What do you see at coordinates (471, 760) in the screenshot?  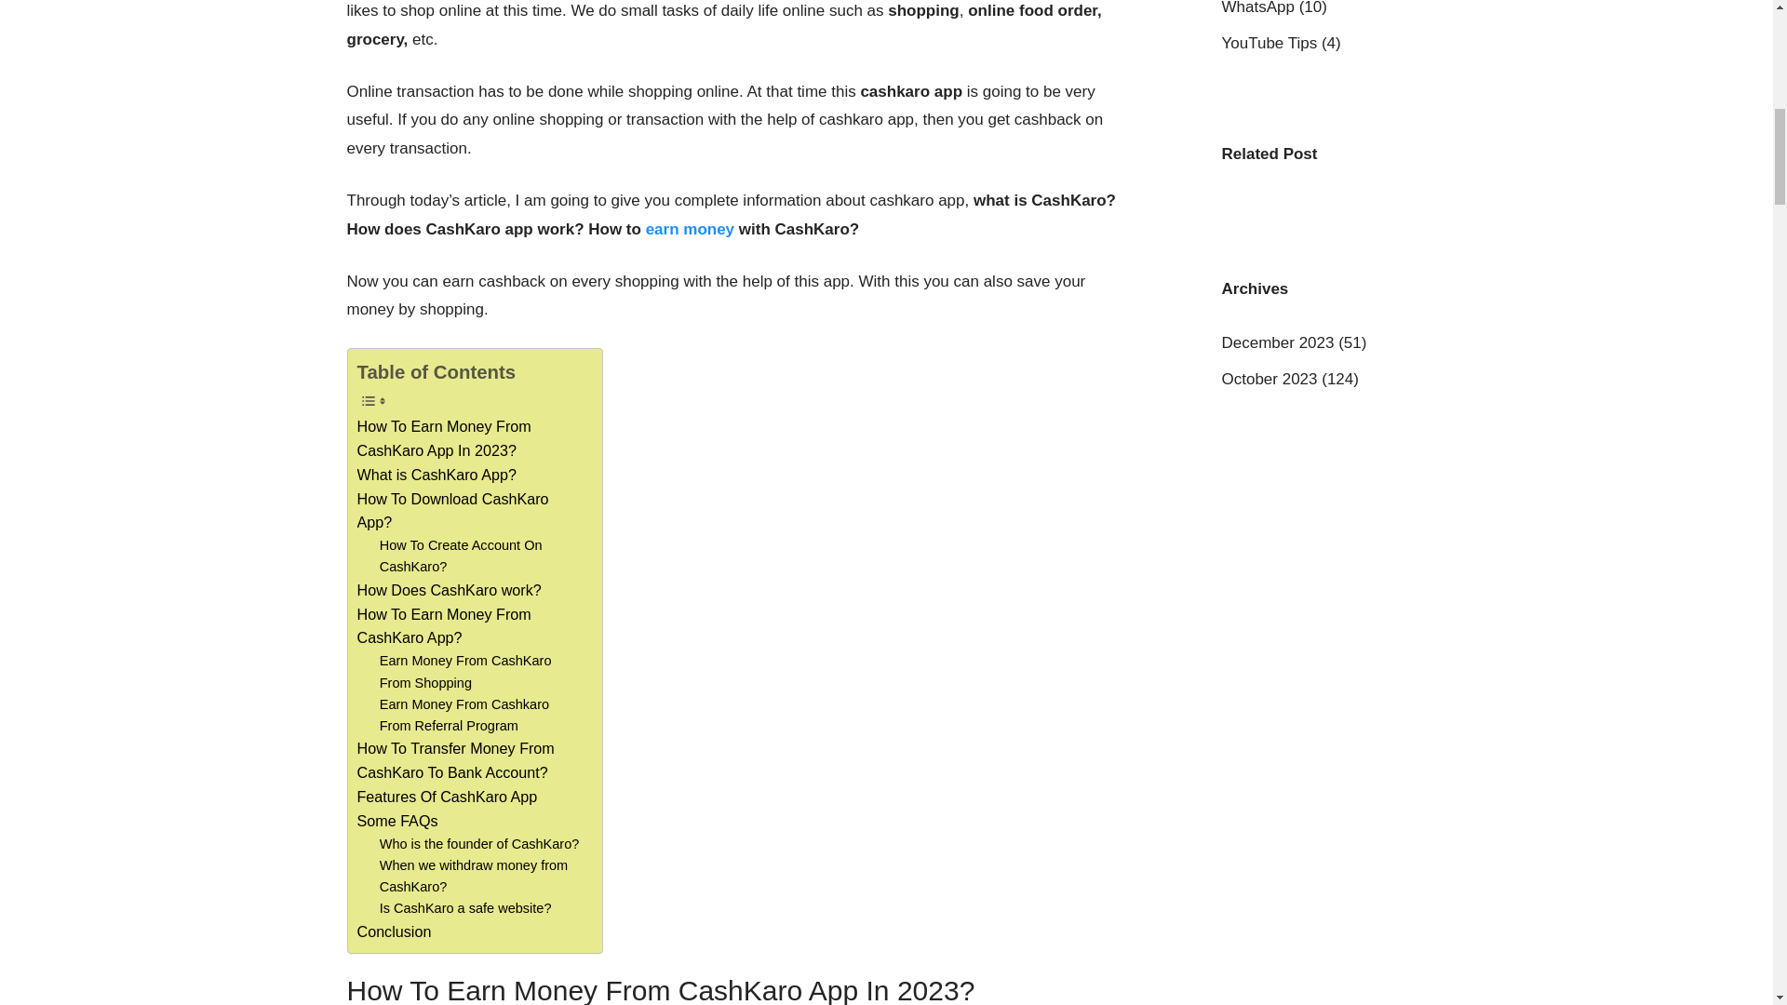 I see `How To Transfer Money From CashKaro To Bank Account?` at bounding box center [471, 760].